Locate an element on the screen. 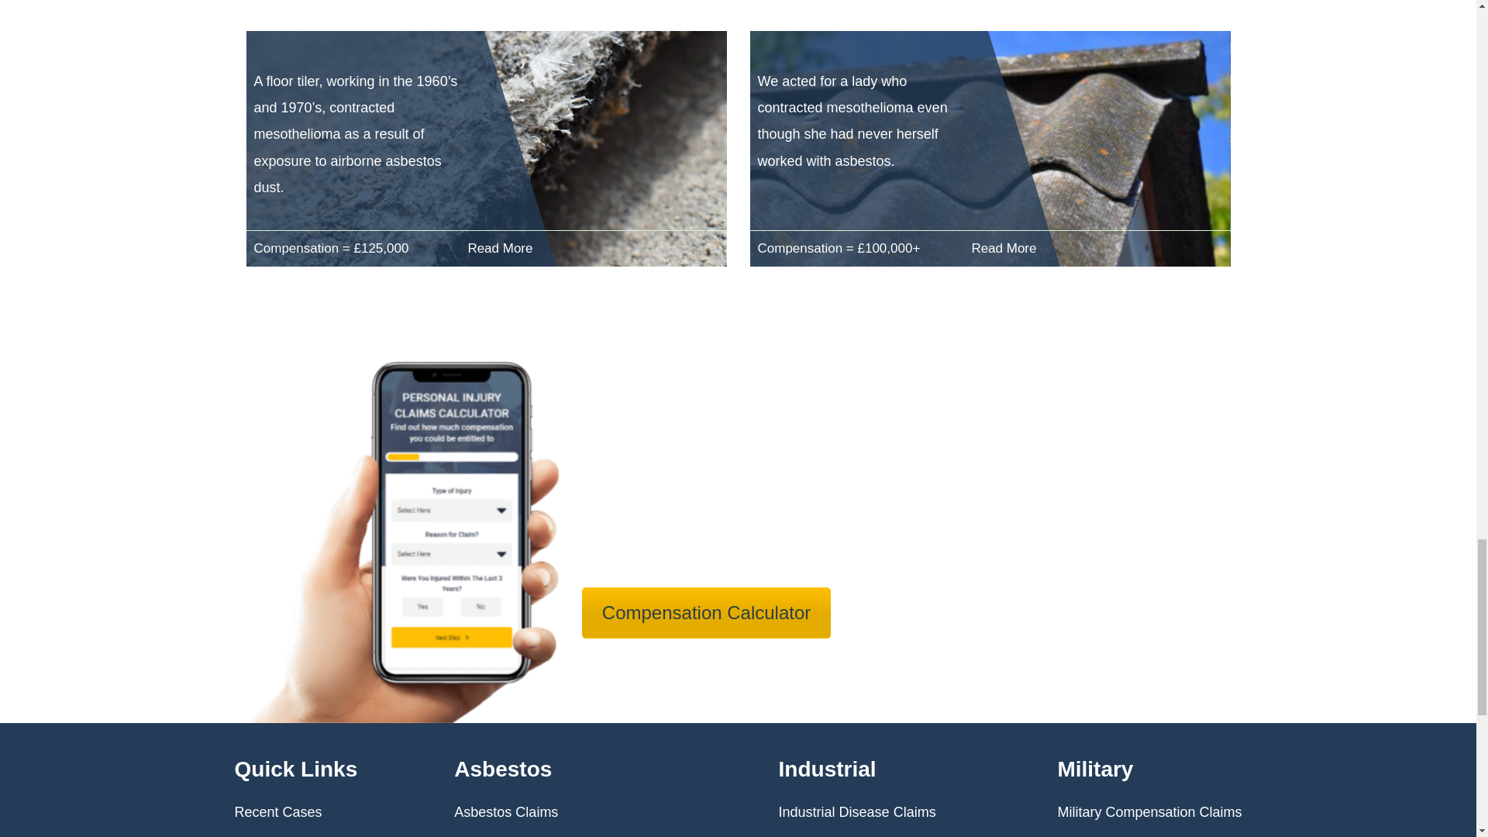 This screenshot has width=1488, height=837. ASBESTOS is located at coordinates (990, 148).